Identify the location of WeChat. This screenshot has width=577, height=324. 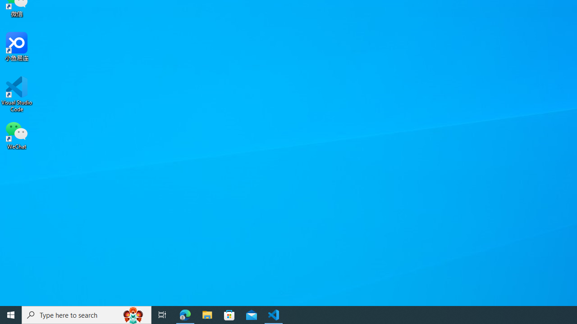
(17, 135).